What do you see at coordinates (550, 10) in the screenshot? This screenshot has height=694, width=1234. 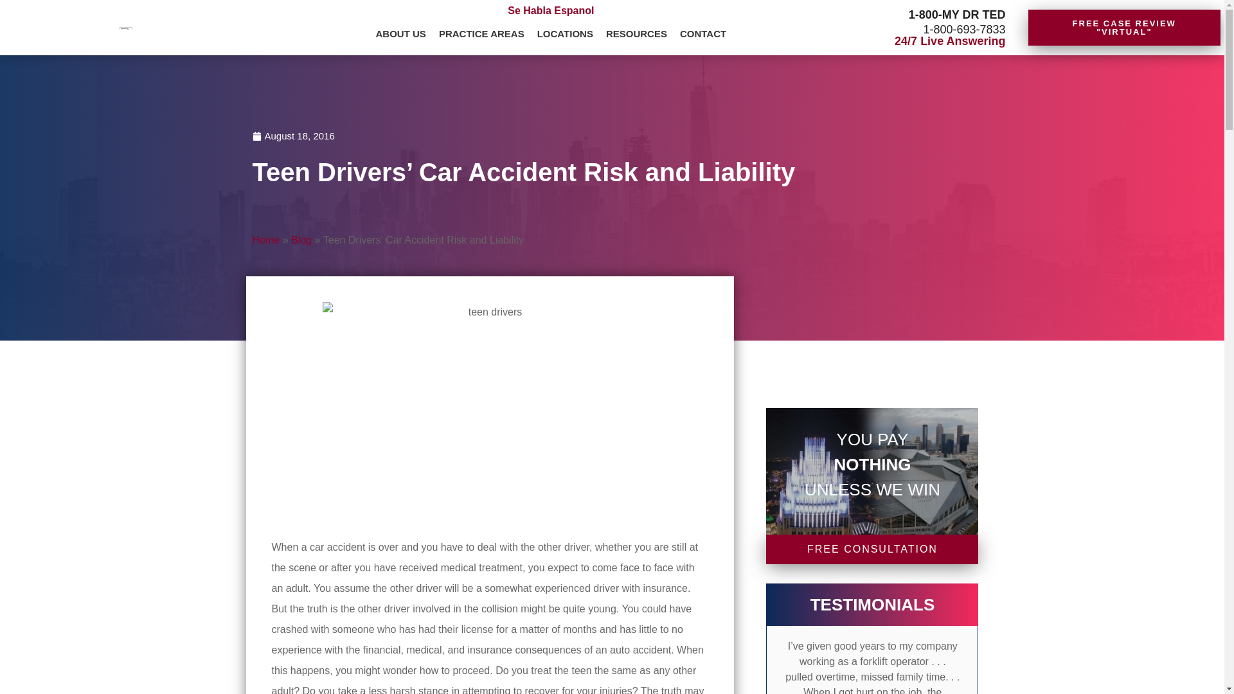 I see `Se Habla Espanol` at bounding box center [550, 10].